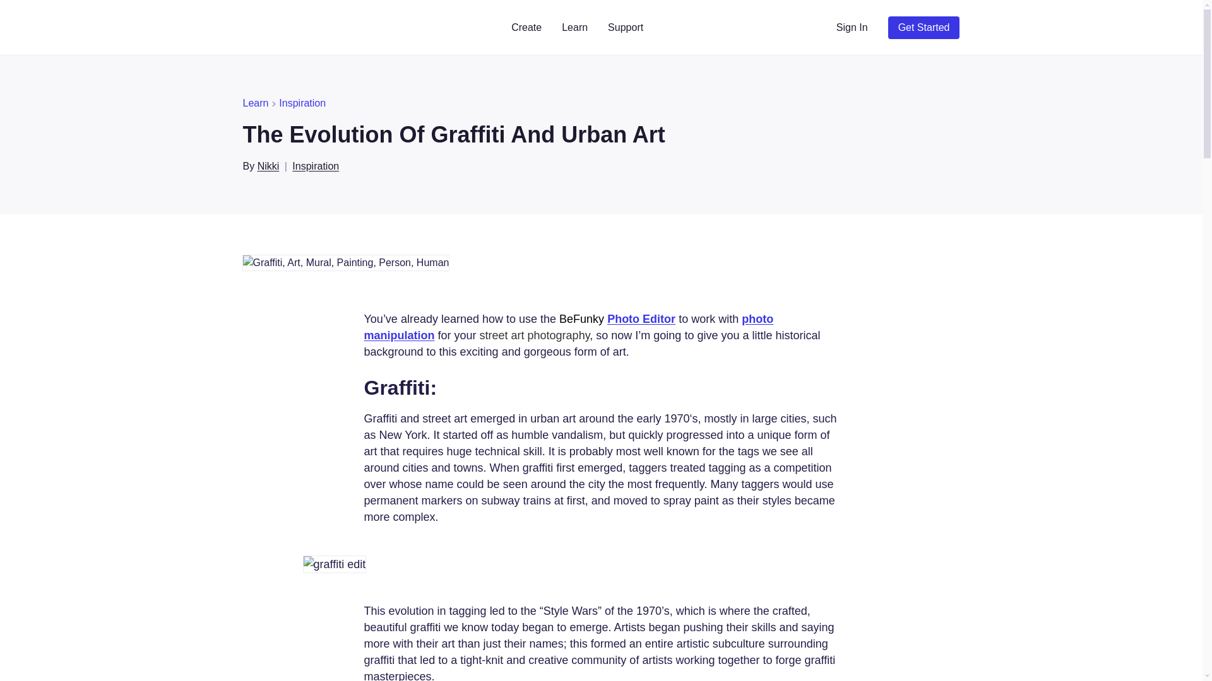 The image size is (1212, 681). I want to click on Sign In, so click(852, 27).